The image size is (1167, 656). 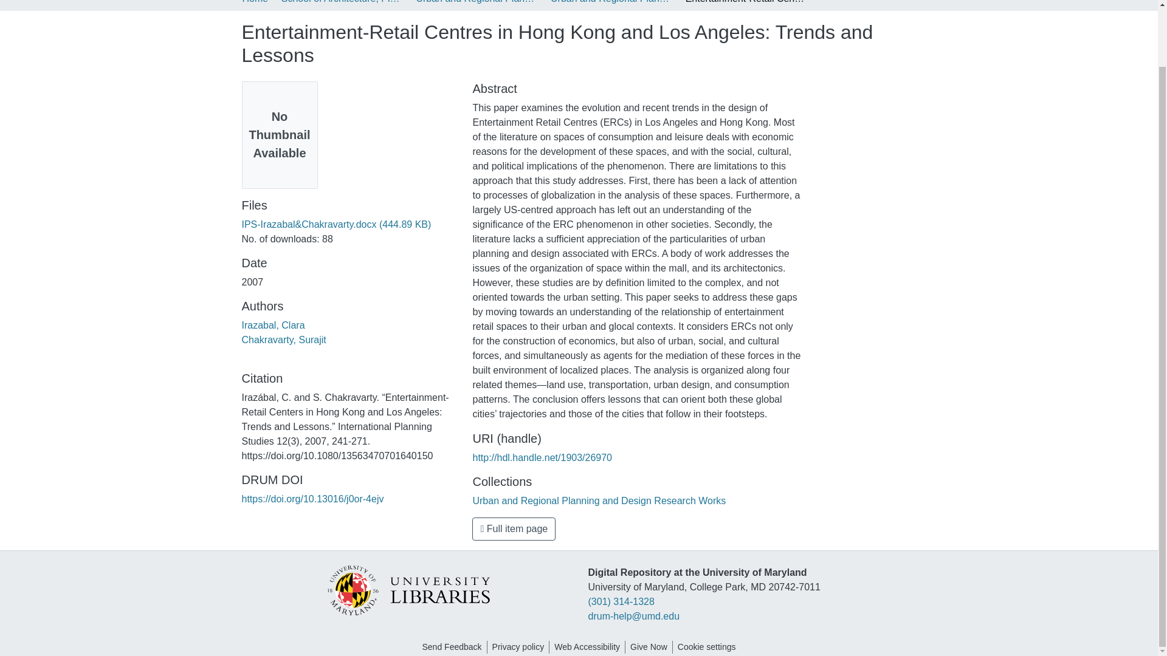 What do you see at coordinates (407, 589) in the screenshot?
I see `Libraries Home Page` at bounding box center [407, 589].